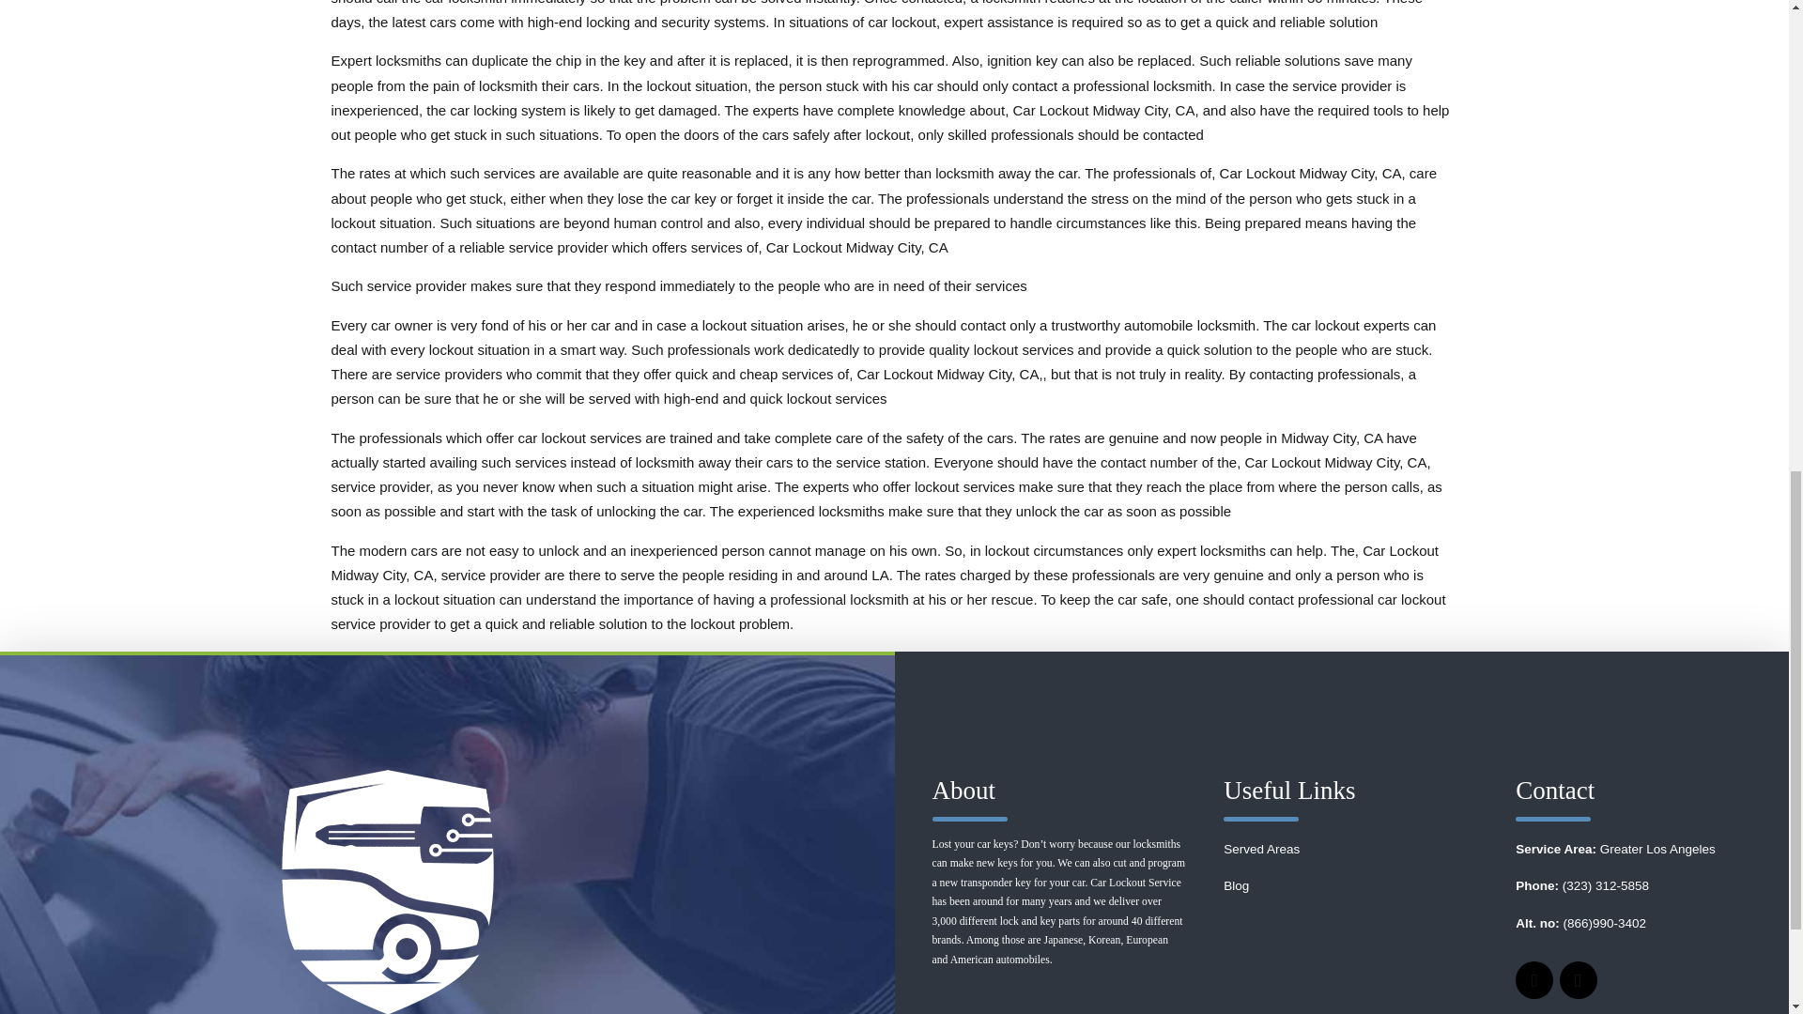  Describe the element at coordinates (1236, 886) in the screenshot. I see `Blog` at that location.